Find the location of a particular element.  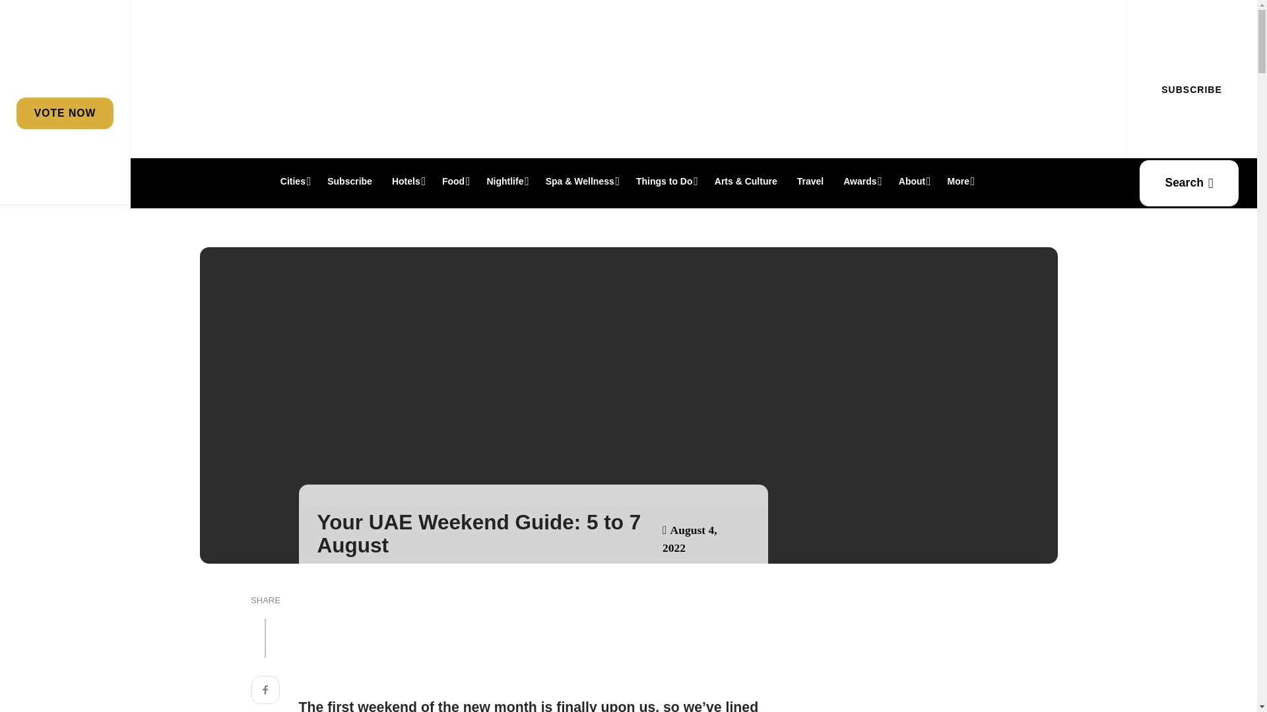

Food is located at coordinates (454, 181).